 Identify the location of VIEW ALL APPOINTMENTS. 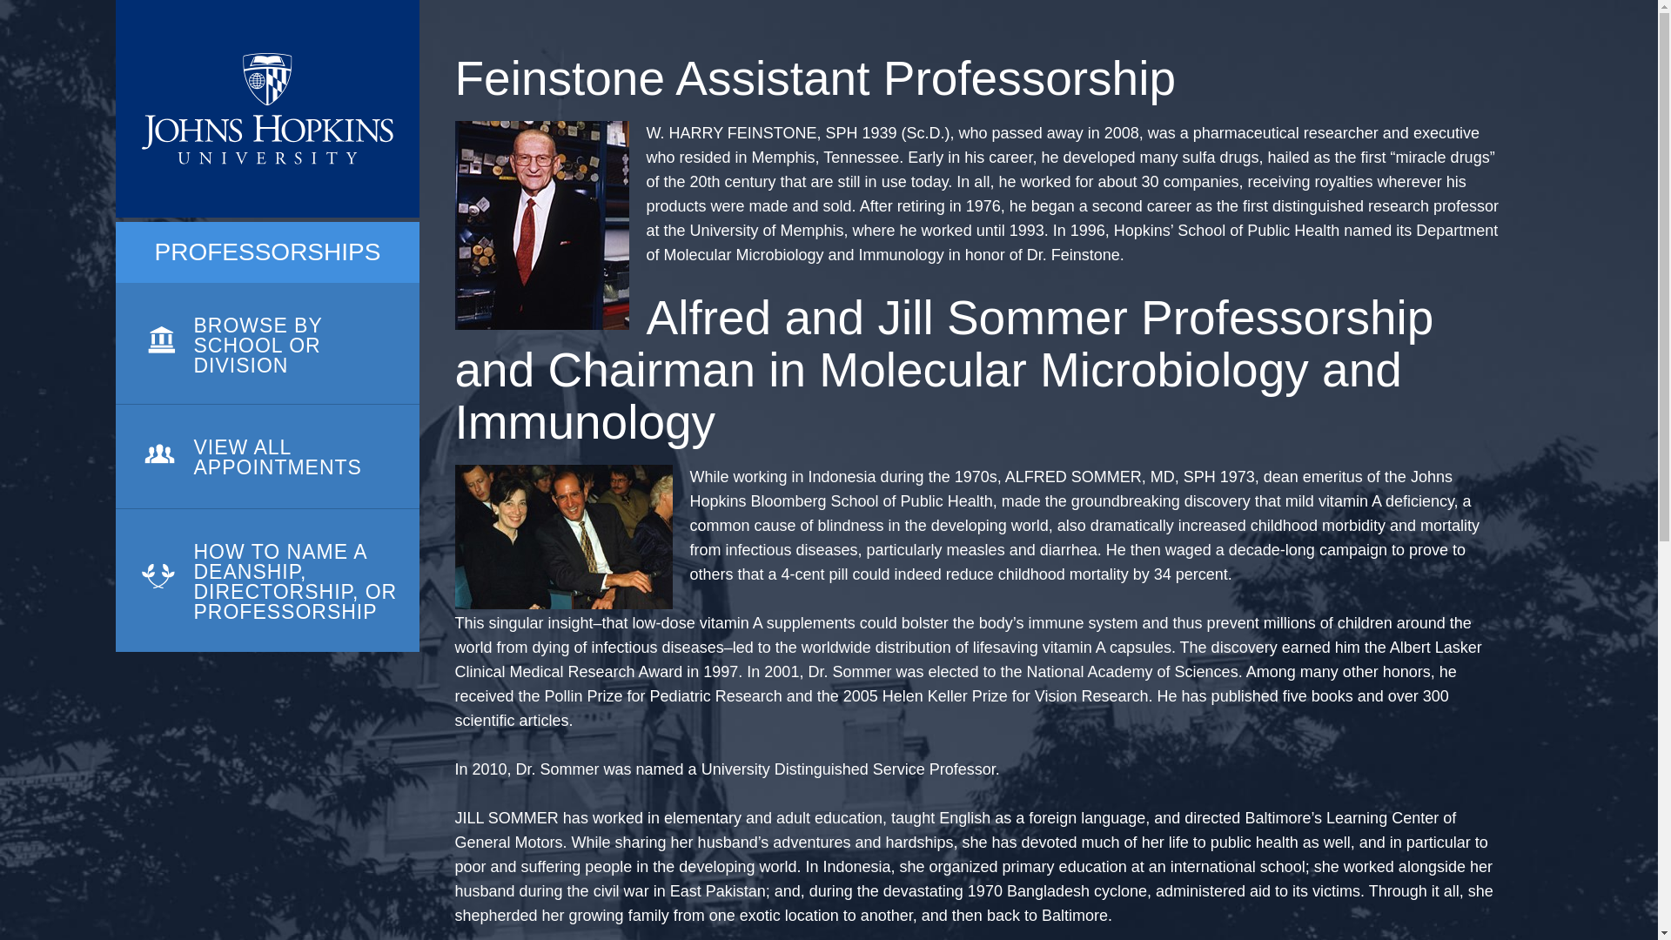
(266, 457).